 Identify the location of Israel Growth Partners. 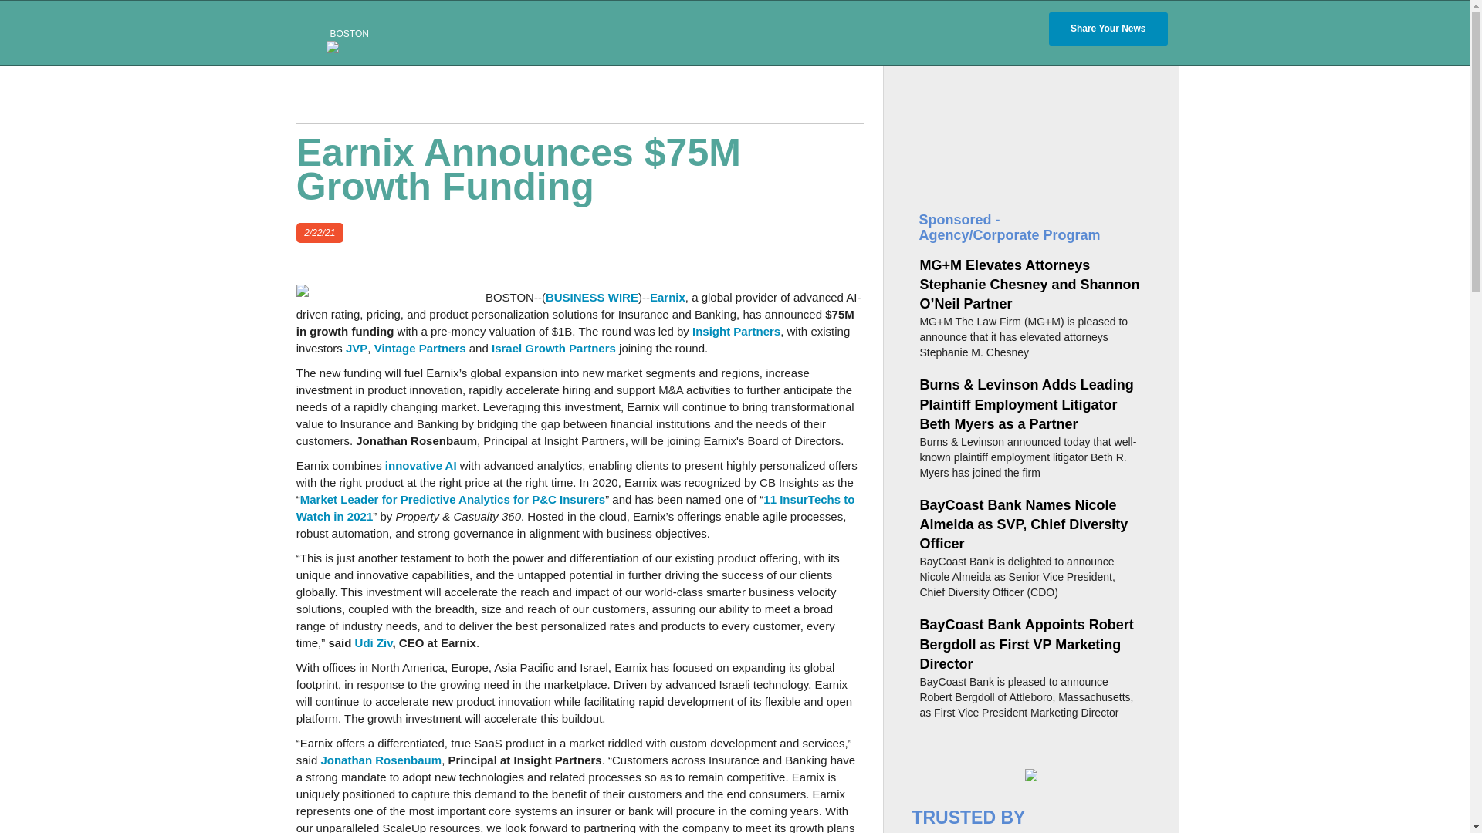
(554, 348).